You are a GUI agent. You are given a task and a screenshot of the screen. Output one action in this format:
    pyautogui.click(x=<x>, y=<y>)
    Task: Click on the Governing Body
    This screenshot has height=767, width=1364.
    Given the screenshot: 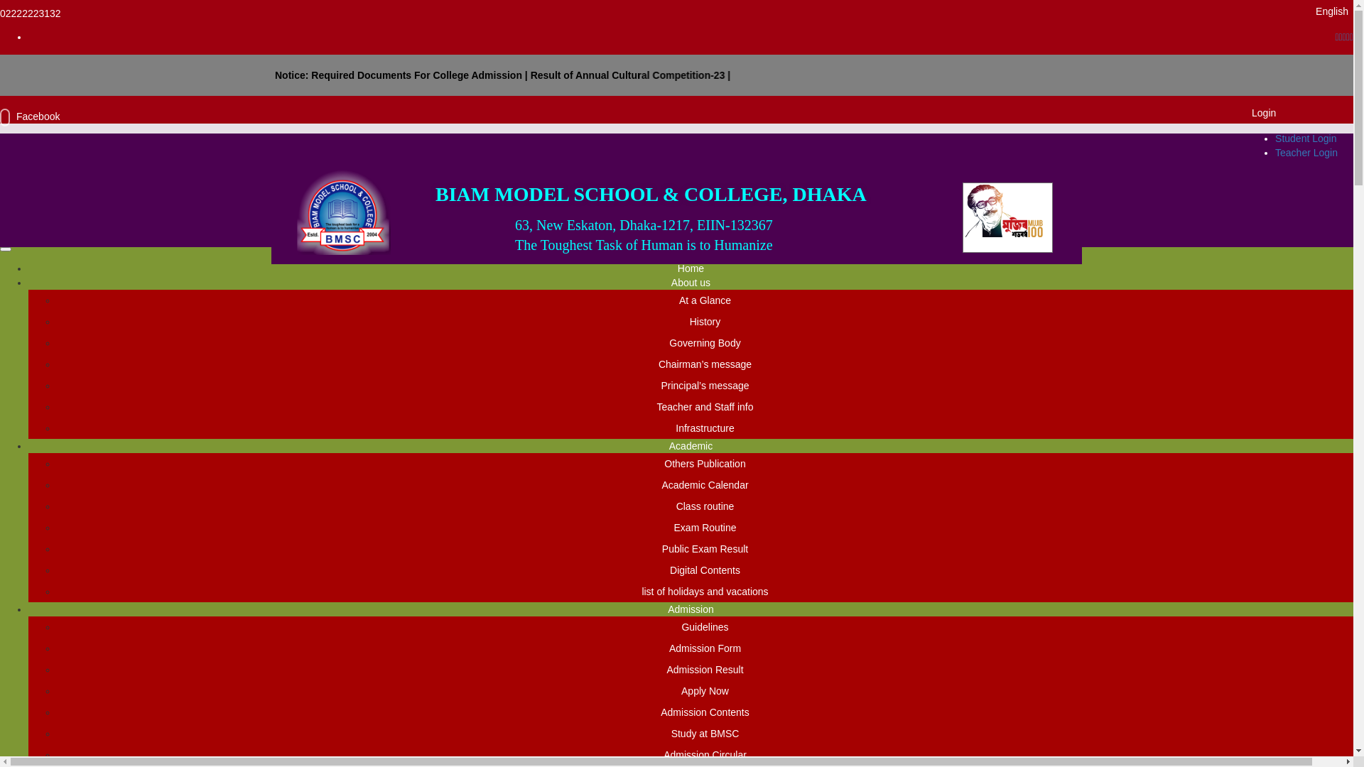 What is the action you would take?
    pyautogui.click(x=705, y=343)
    